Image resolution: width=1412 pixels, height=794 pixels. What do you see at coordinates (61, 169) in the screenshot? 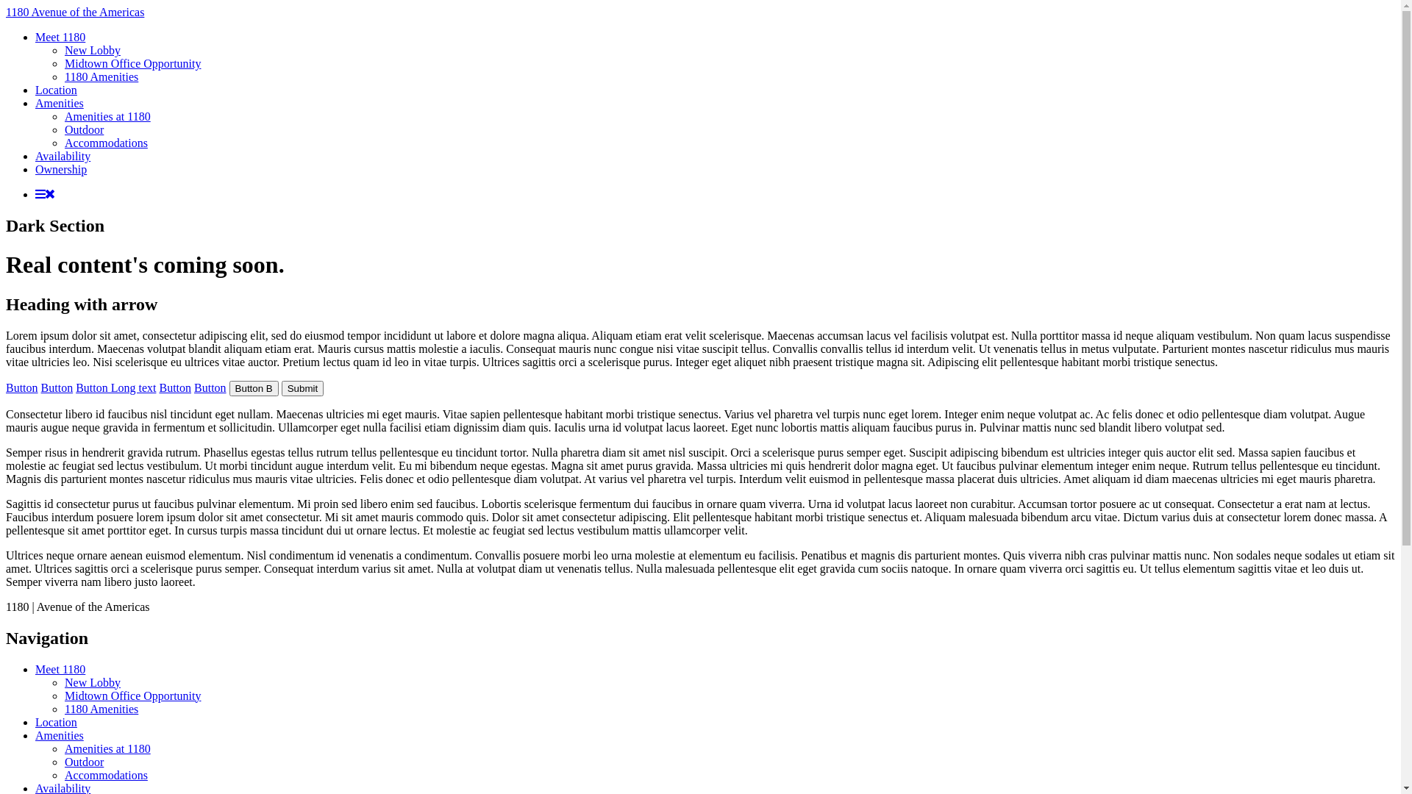
I see `Ownership` at bounding box center [61, 169].